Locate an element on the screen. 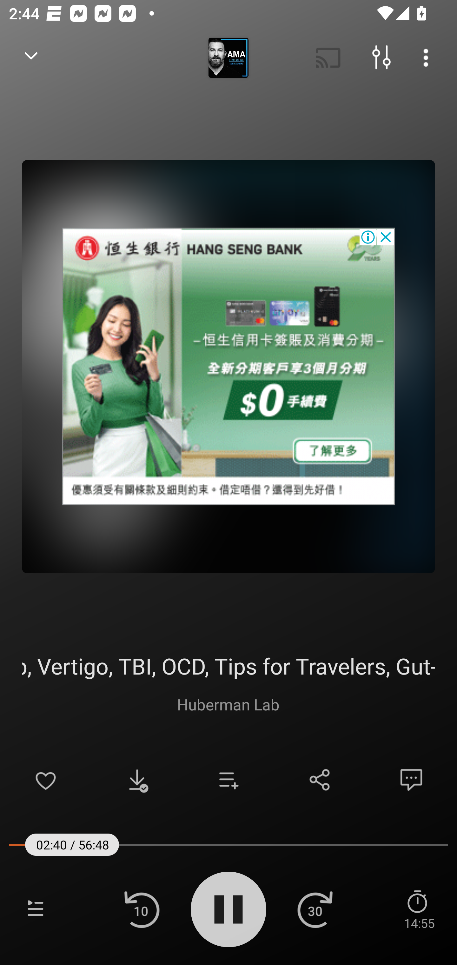 Image resolution: width=457 pixels, height=965 pixels. Comments is located at coordinates (411, 780).